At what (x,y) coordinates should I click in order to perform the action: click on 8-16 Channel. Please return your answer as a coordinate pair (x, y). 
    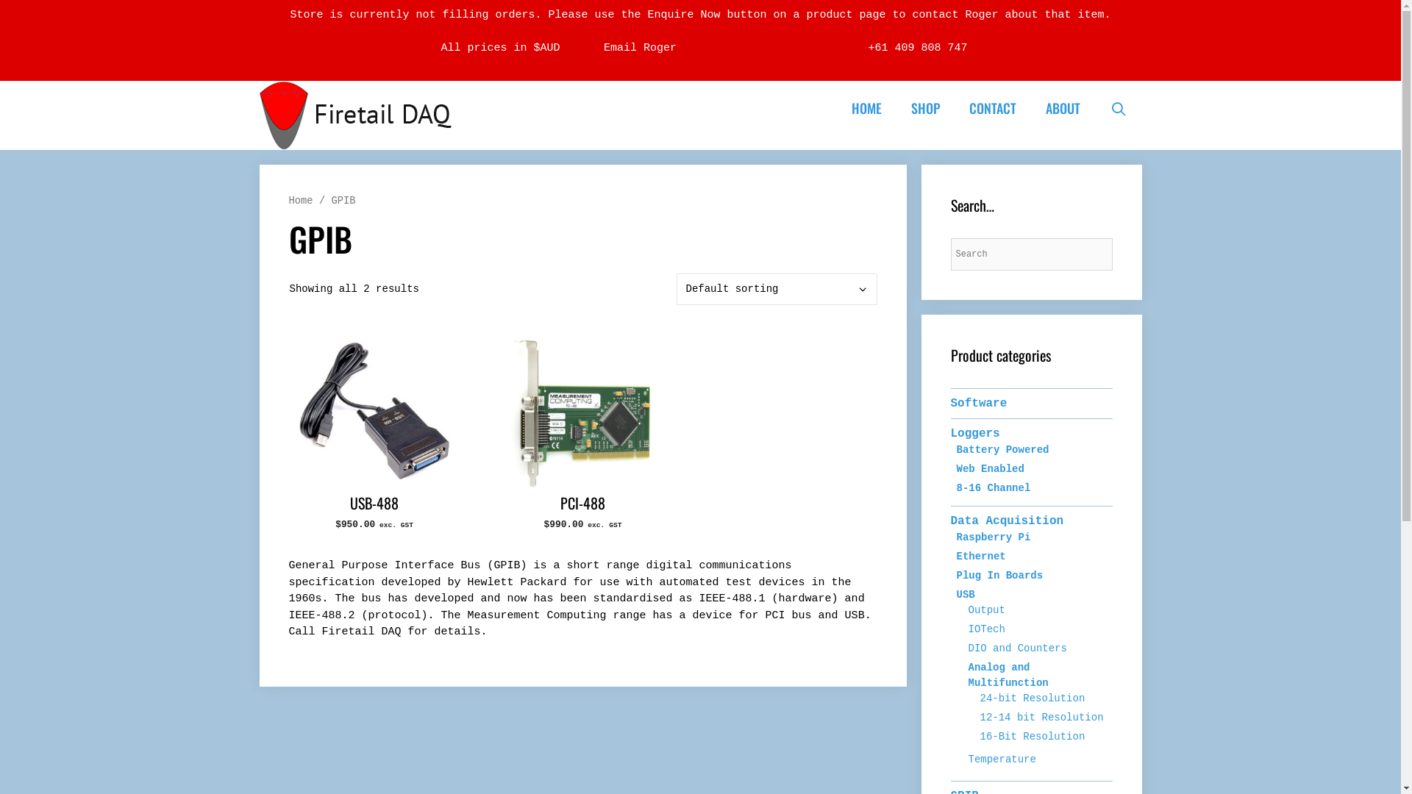
    Looking at the image, I should click on (993, 488).